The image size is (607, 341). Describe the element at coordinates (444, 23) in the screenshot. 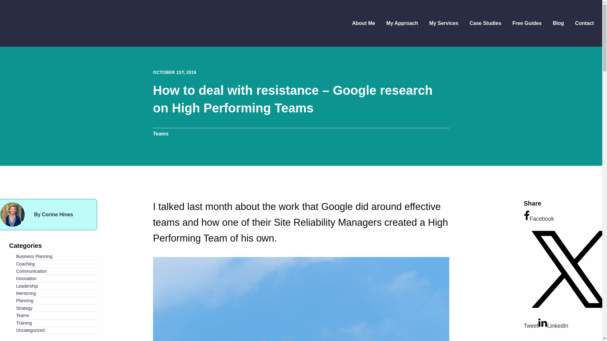

I see `My Services` at that location.